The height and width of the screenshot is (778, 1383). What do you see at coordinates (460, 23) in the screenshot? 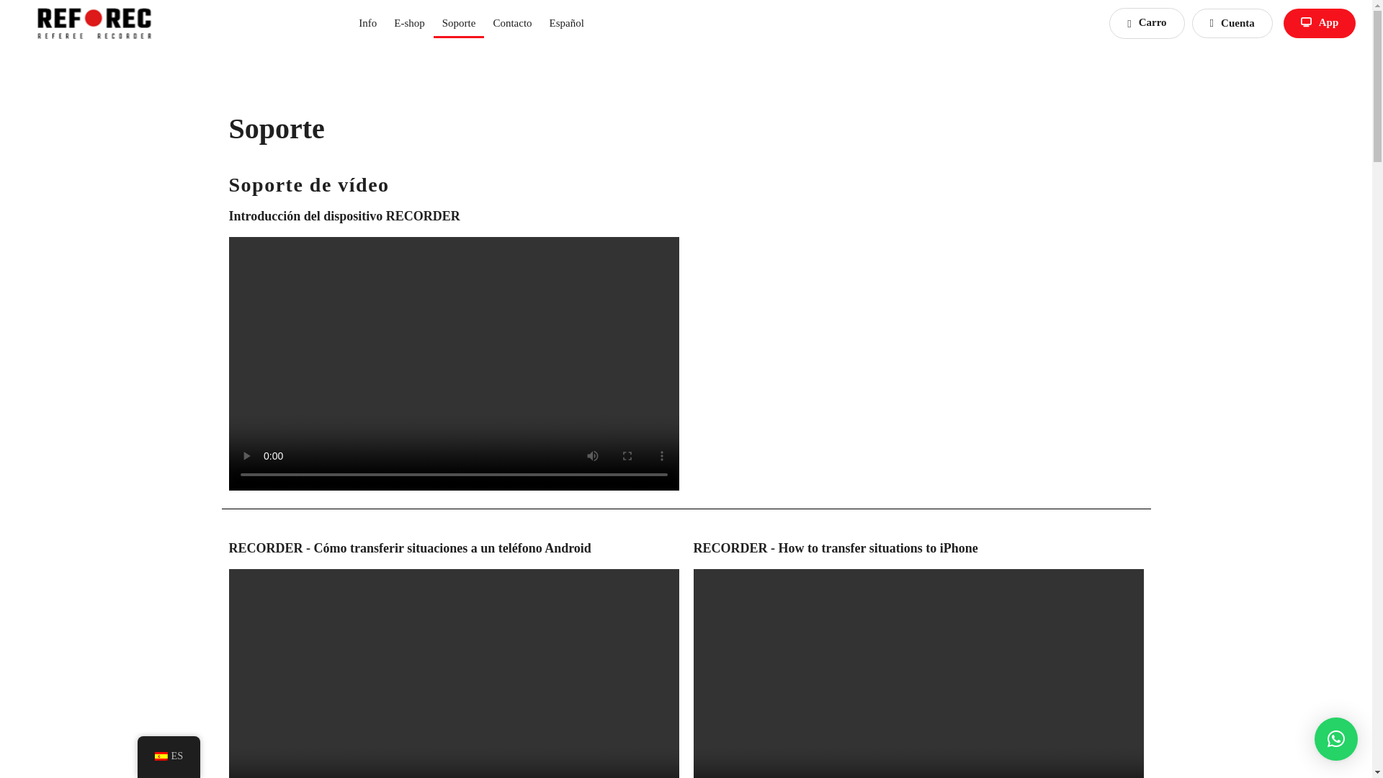
I see `Soporte` at bounding box center [460, 23].